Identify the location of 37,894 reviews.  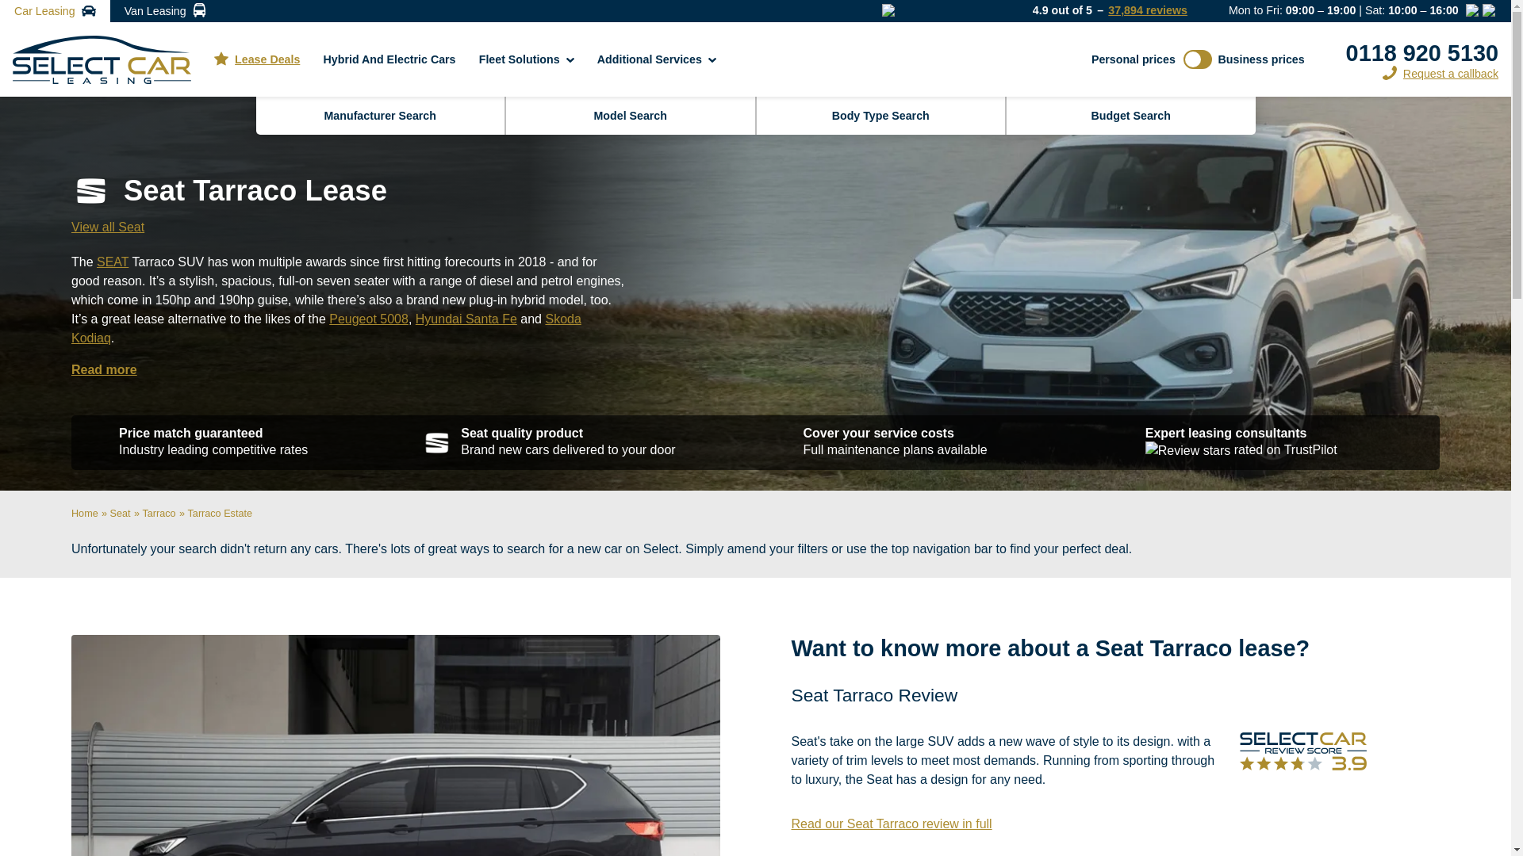
(1148, 10).